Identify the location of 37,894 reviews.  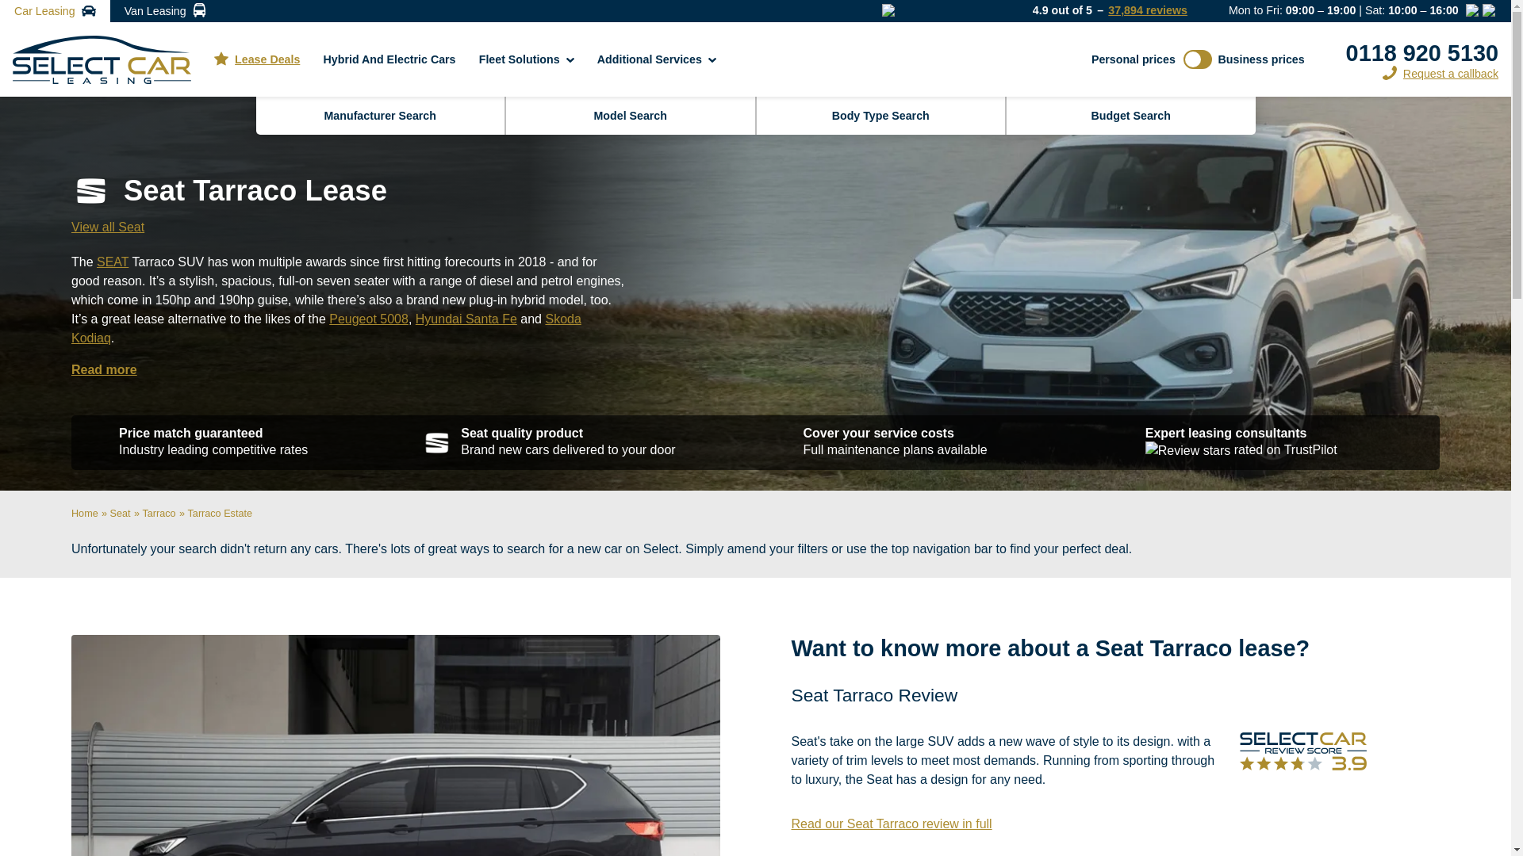
(1148, 10).